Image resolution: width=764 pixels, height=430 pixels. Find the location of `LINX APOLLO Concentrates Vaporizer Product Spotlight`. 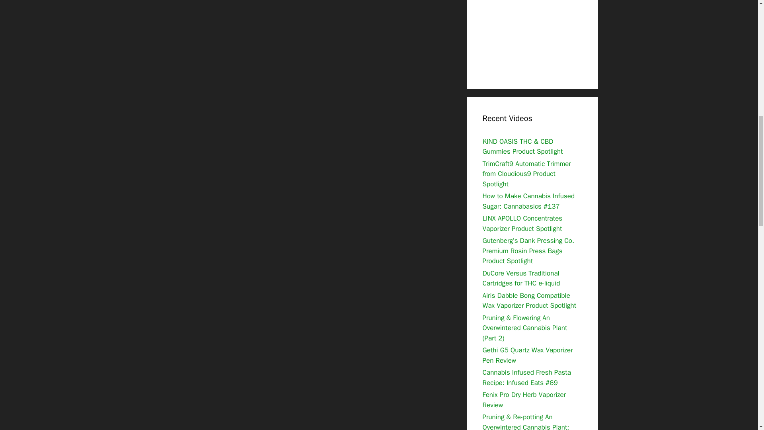

LINX APOLLO Concentrates Vaporizer Product Spotlight is located at coordinates (522, 223).